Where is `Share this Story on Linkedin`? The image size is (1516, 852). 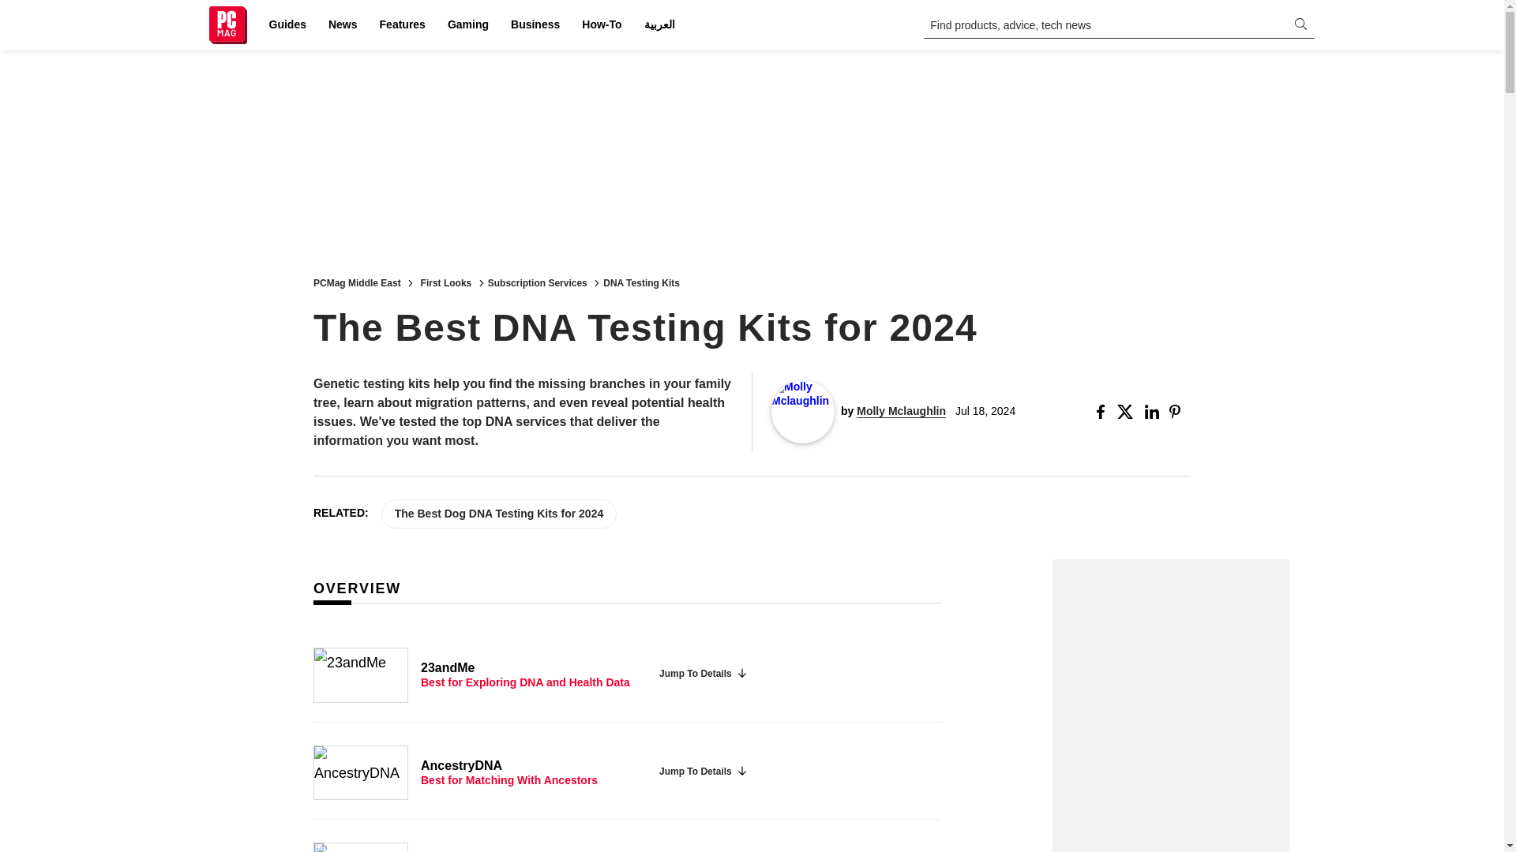
Share this Story on Linkedin is located at coordinates (1153, 412).